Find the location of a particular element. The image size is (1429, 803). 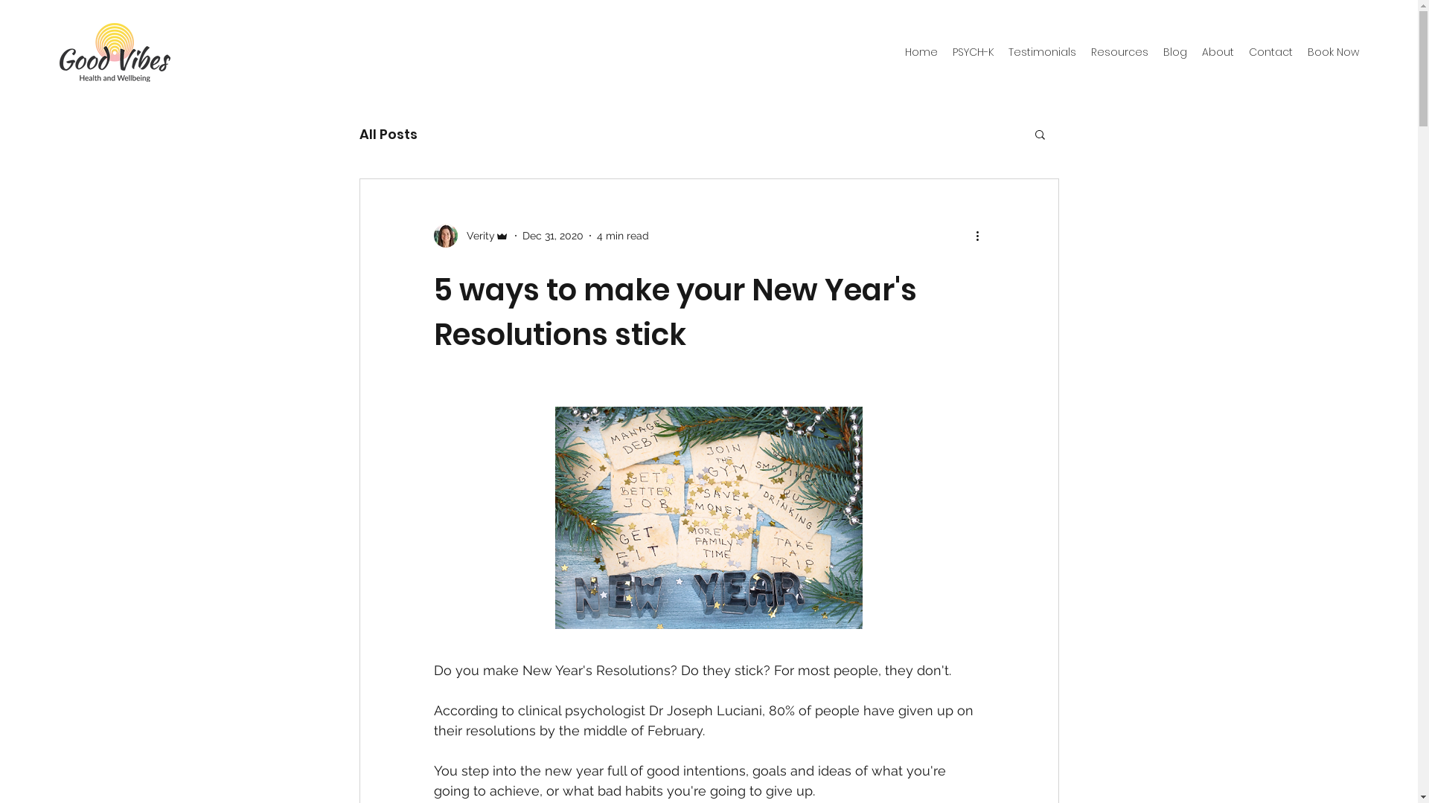

All Posts is located at coordinates (388, 134).